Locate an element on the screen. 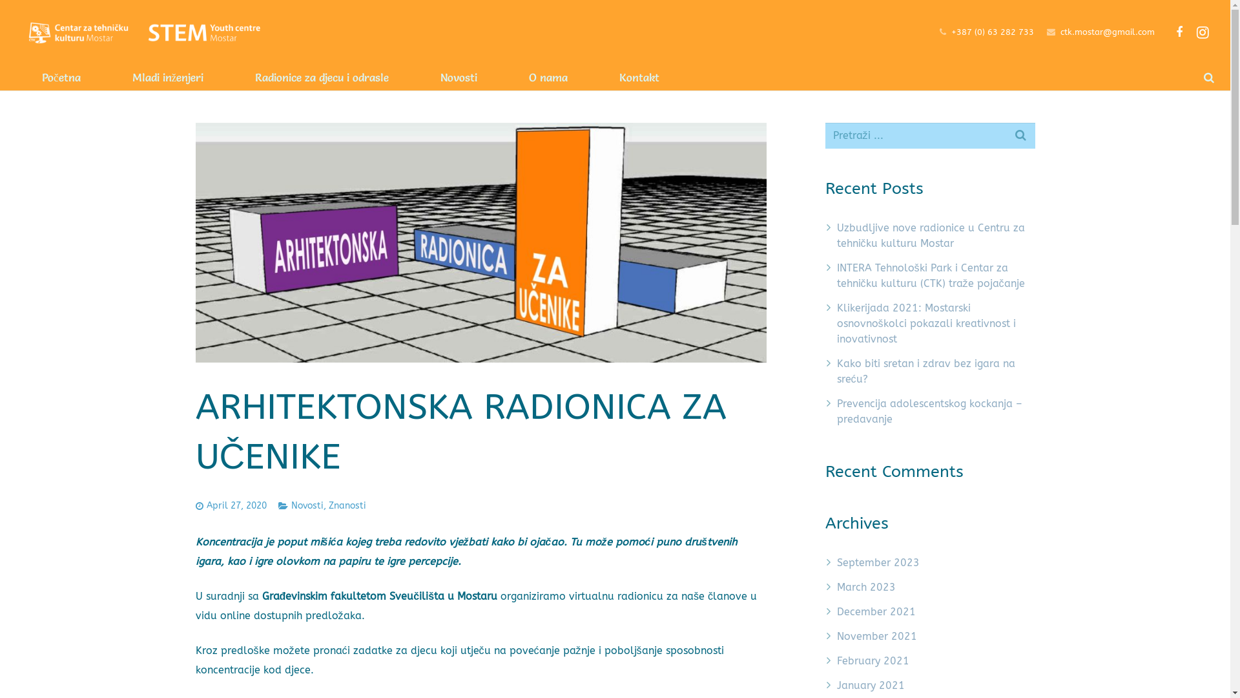 Image resolution: width=1240 pixels, height=698 pixels. March 2023 is located at coordinates (867, 587).